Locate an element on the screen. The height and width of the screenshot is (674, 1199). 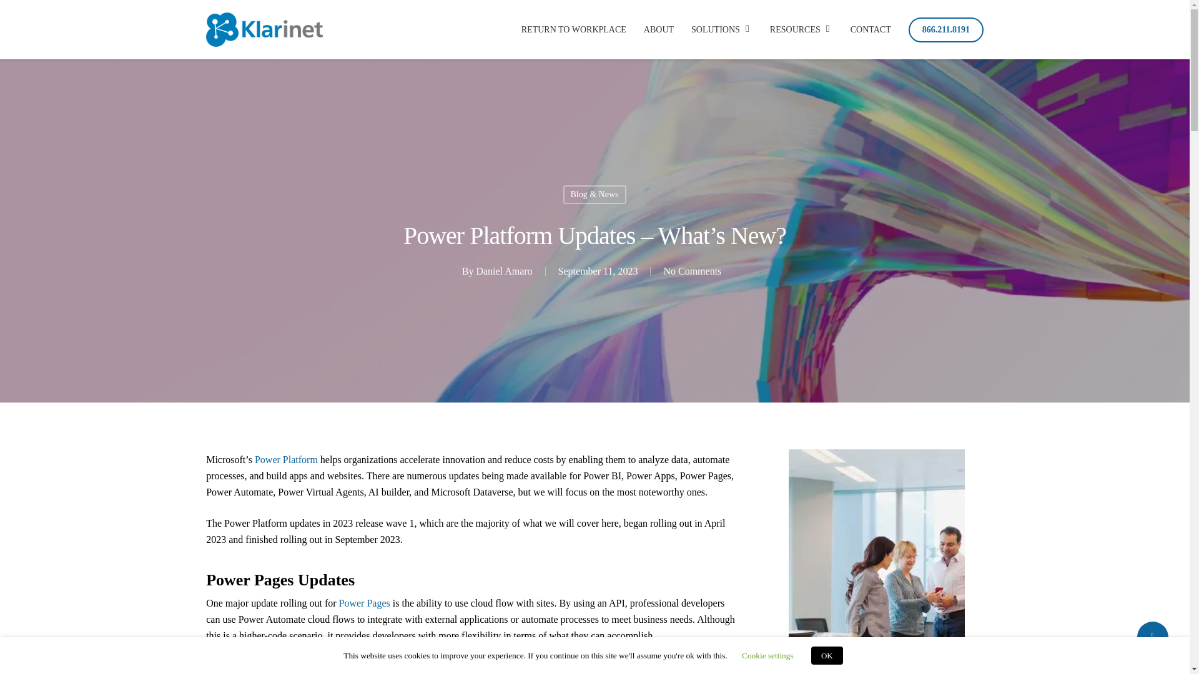
No Comments is located at coordinates (692, 271).